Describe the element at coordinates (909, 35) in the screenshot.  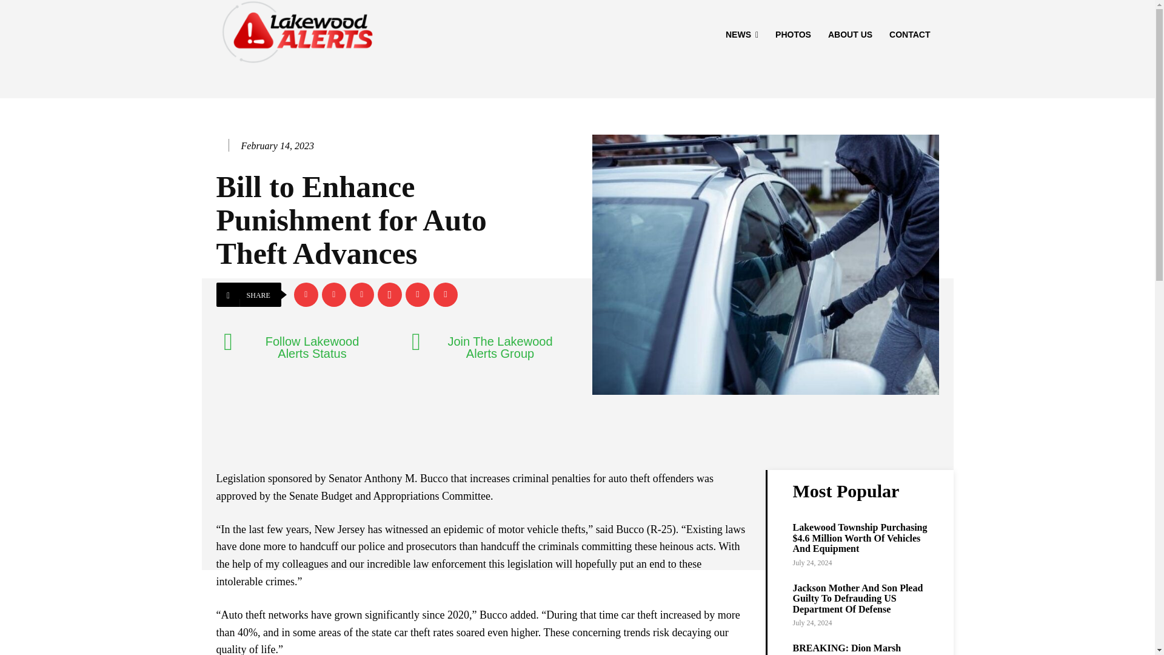
I see `CONTACT` at that location.